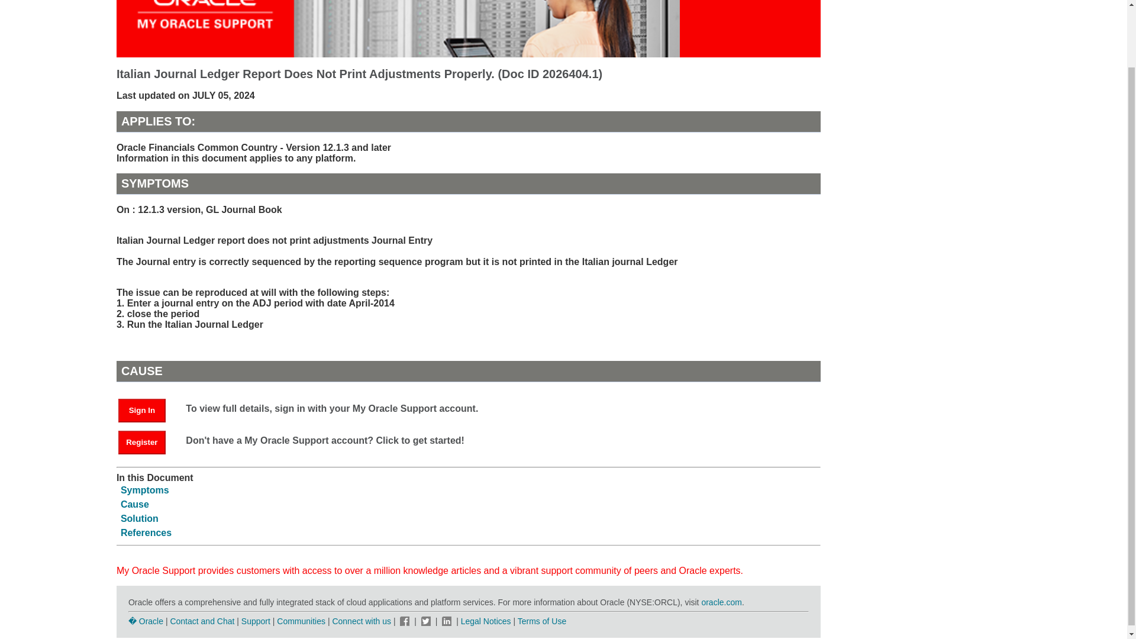  I want to click on Contact and Chat, so click(201, 621).